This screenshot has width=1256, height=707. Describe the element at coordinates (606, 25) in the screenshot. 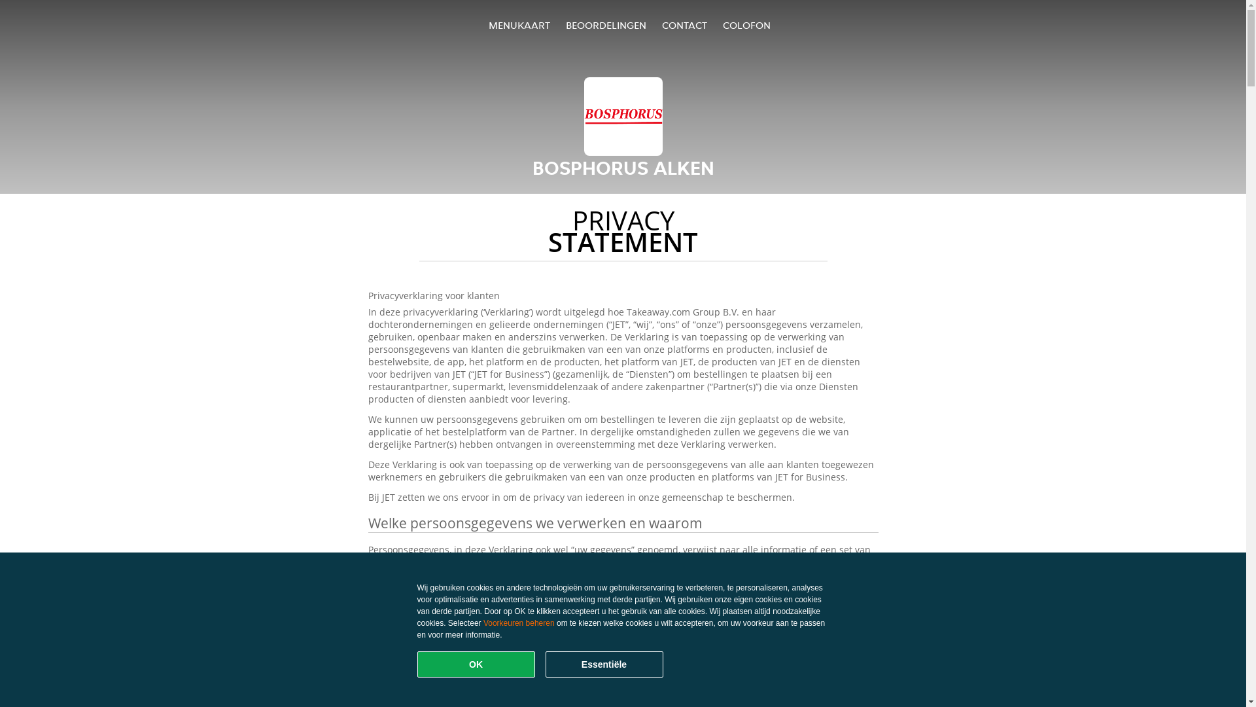

I see `BEOORDELINGEN` at that location.